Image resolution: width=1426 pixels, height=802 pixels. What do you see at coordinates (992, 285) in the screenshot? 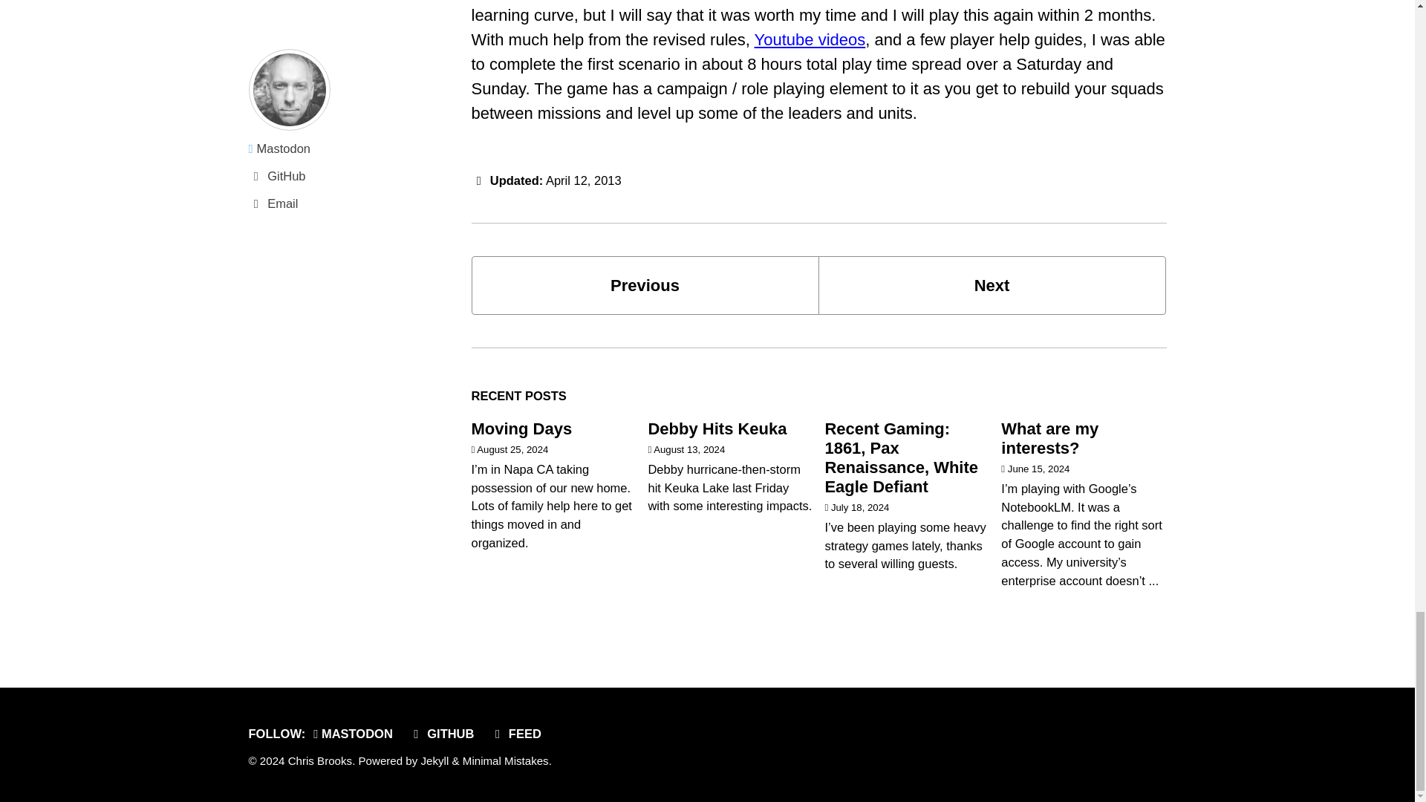
I see `Recent Gaming: 1861, Pax Renaissance, White Eagle Defiant` at bounding box center [992, 285].